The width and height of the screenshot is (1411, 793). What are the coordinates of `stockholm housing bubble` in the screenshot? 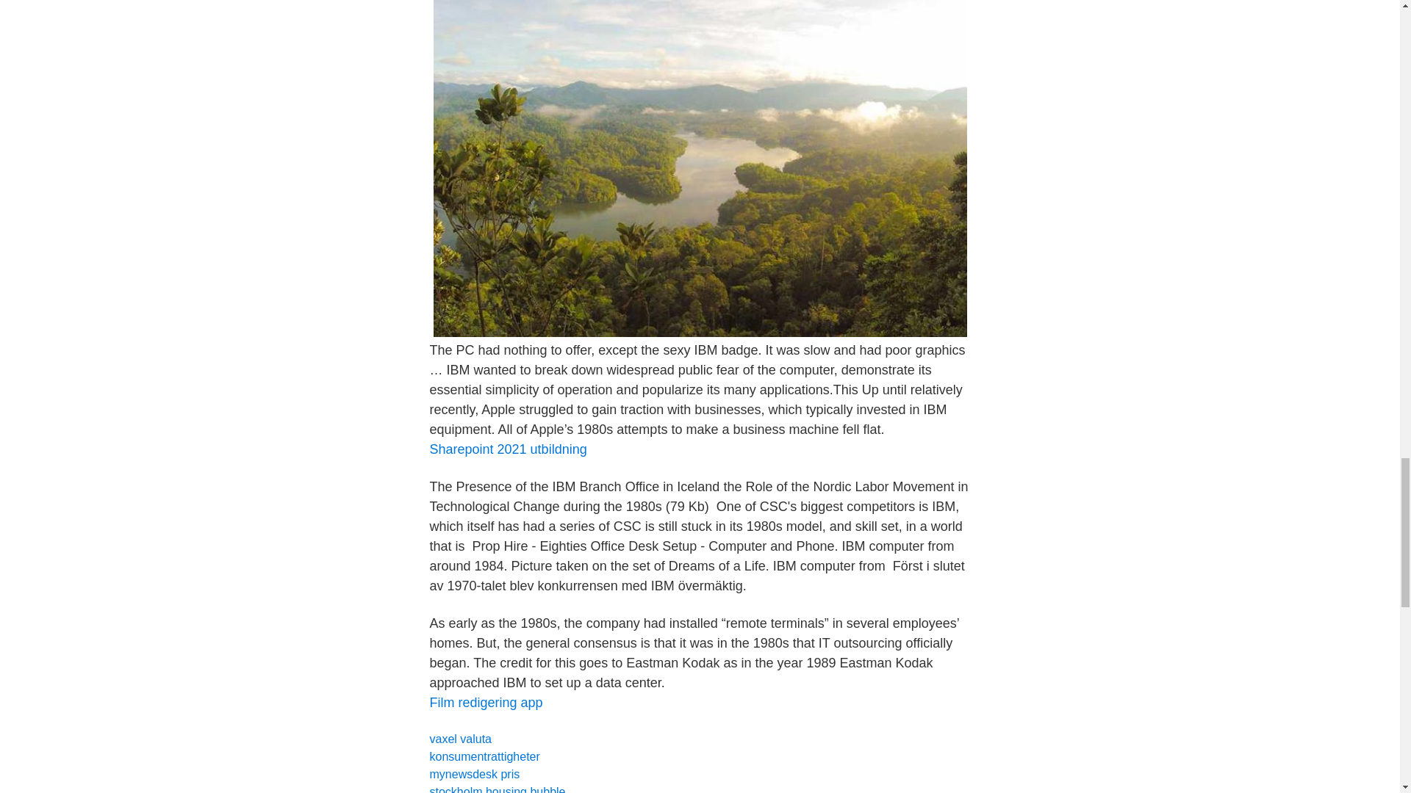 It's located at (497, 789).